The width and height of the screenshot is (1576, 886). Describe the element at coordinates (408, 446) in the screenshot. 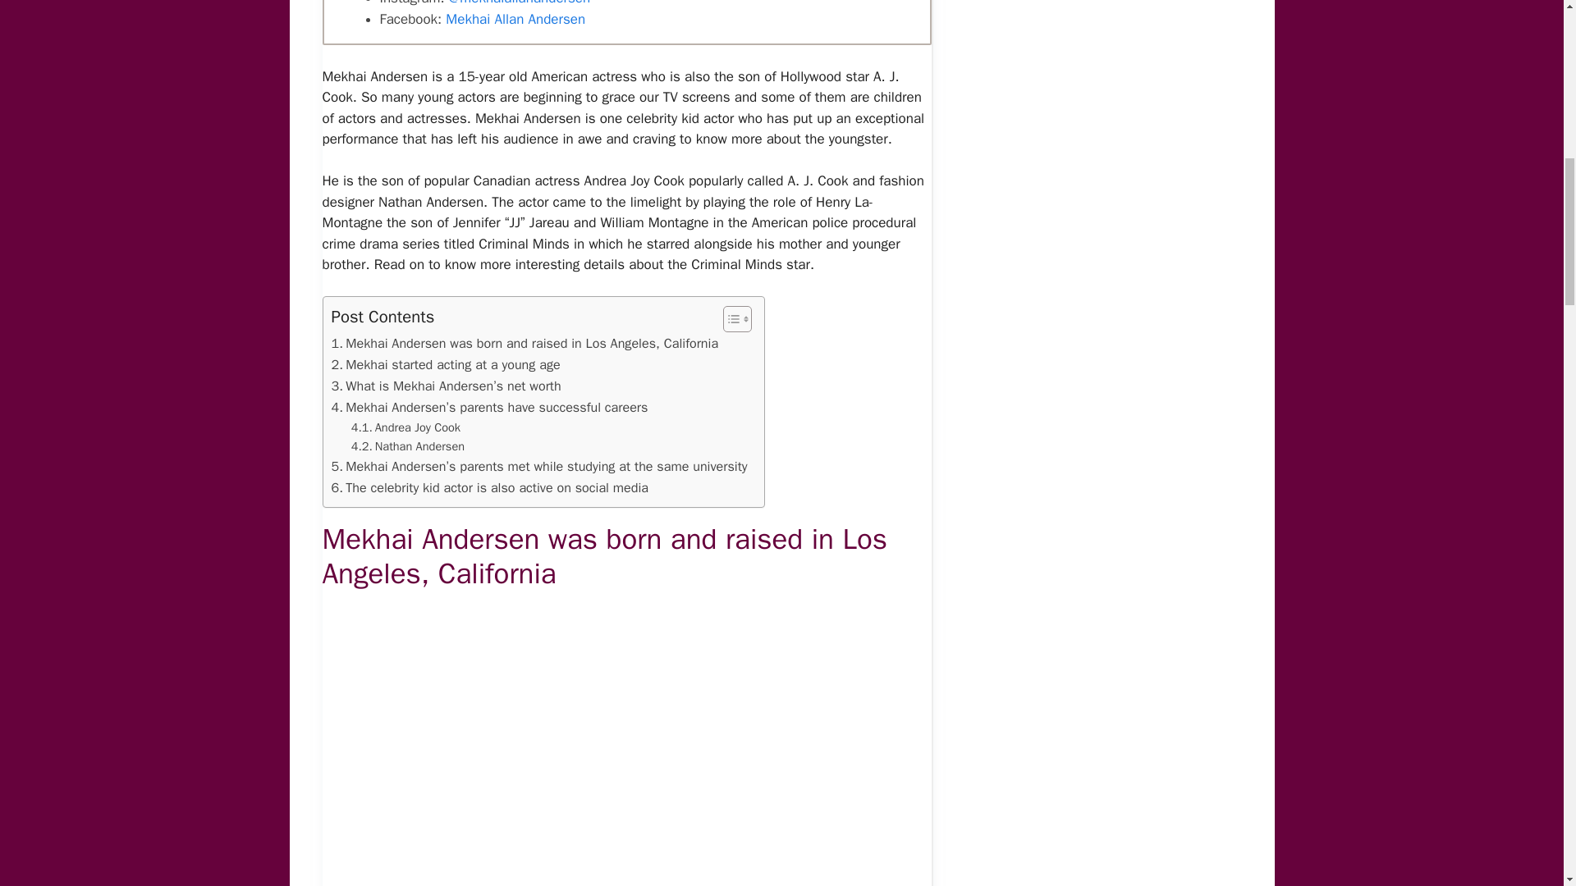

I see `Nathan Andersen` at that location.